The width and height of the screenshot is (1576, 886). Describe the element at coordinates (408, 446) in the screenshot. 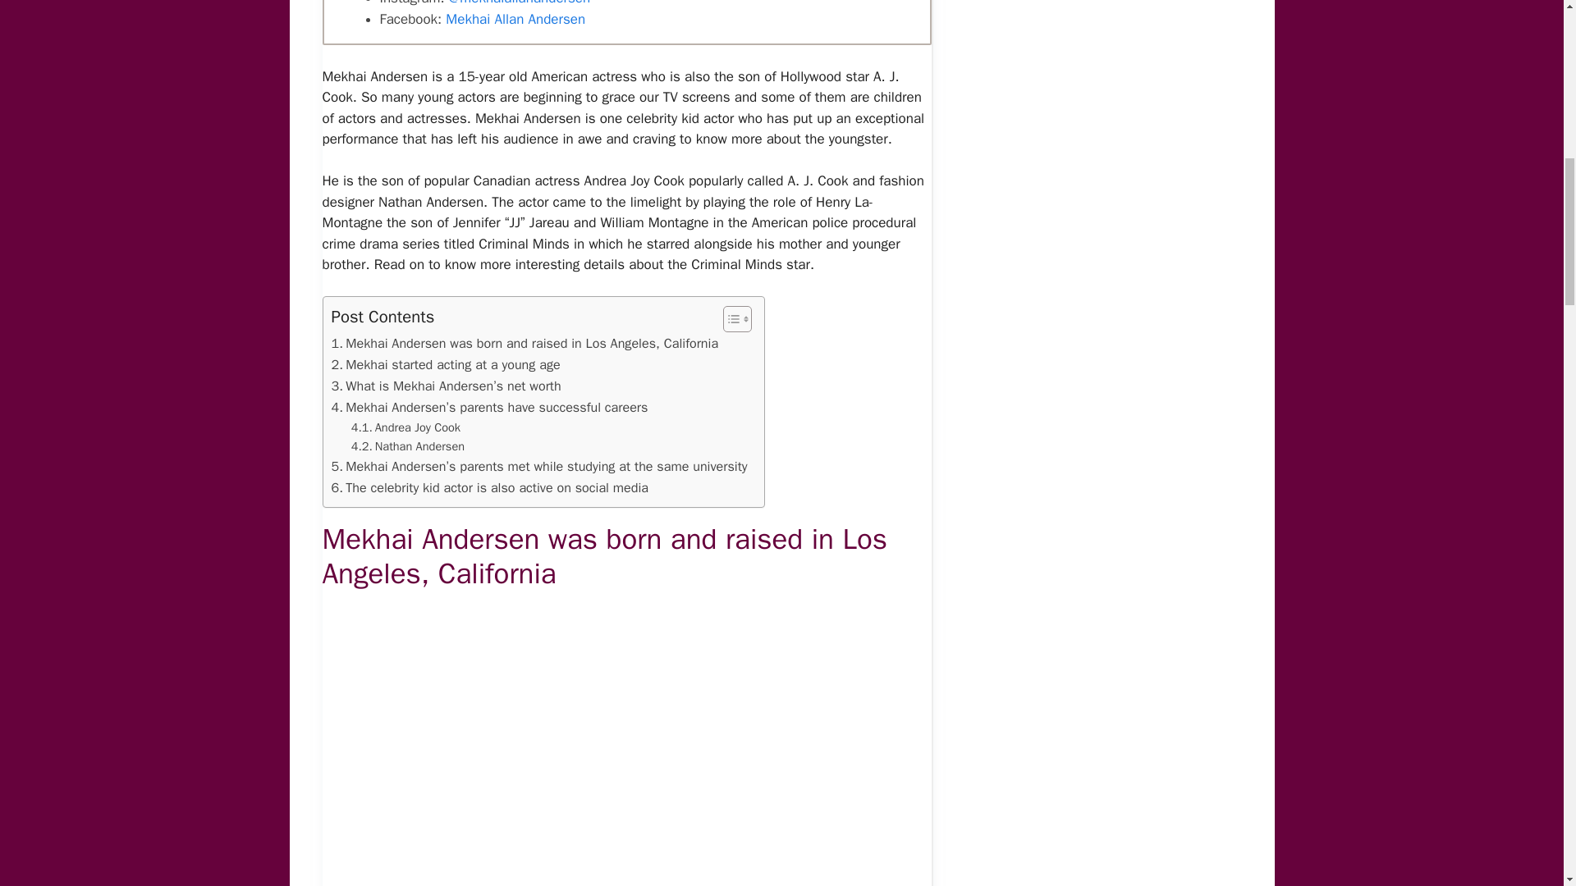

I see `Nathan Andersen` at that location.